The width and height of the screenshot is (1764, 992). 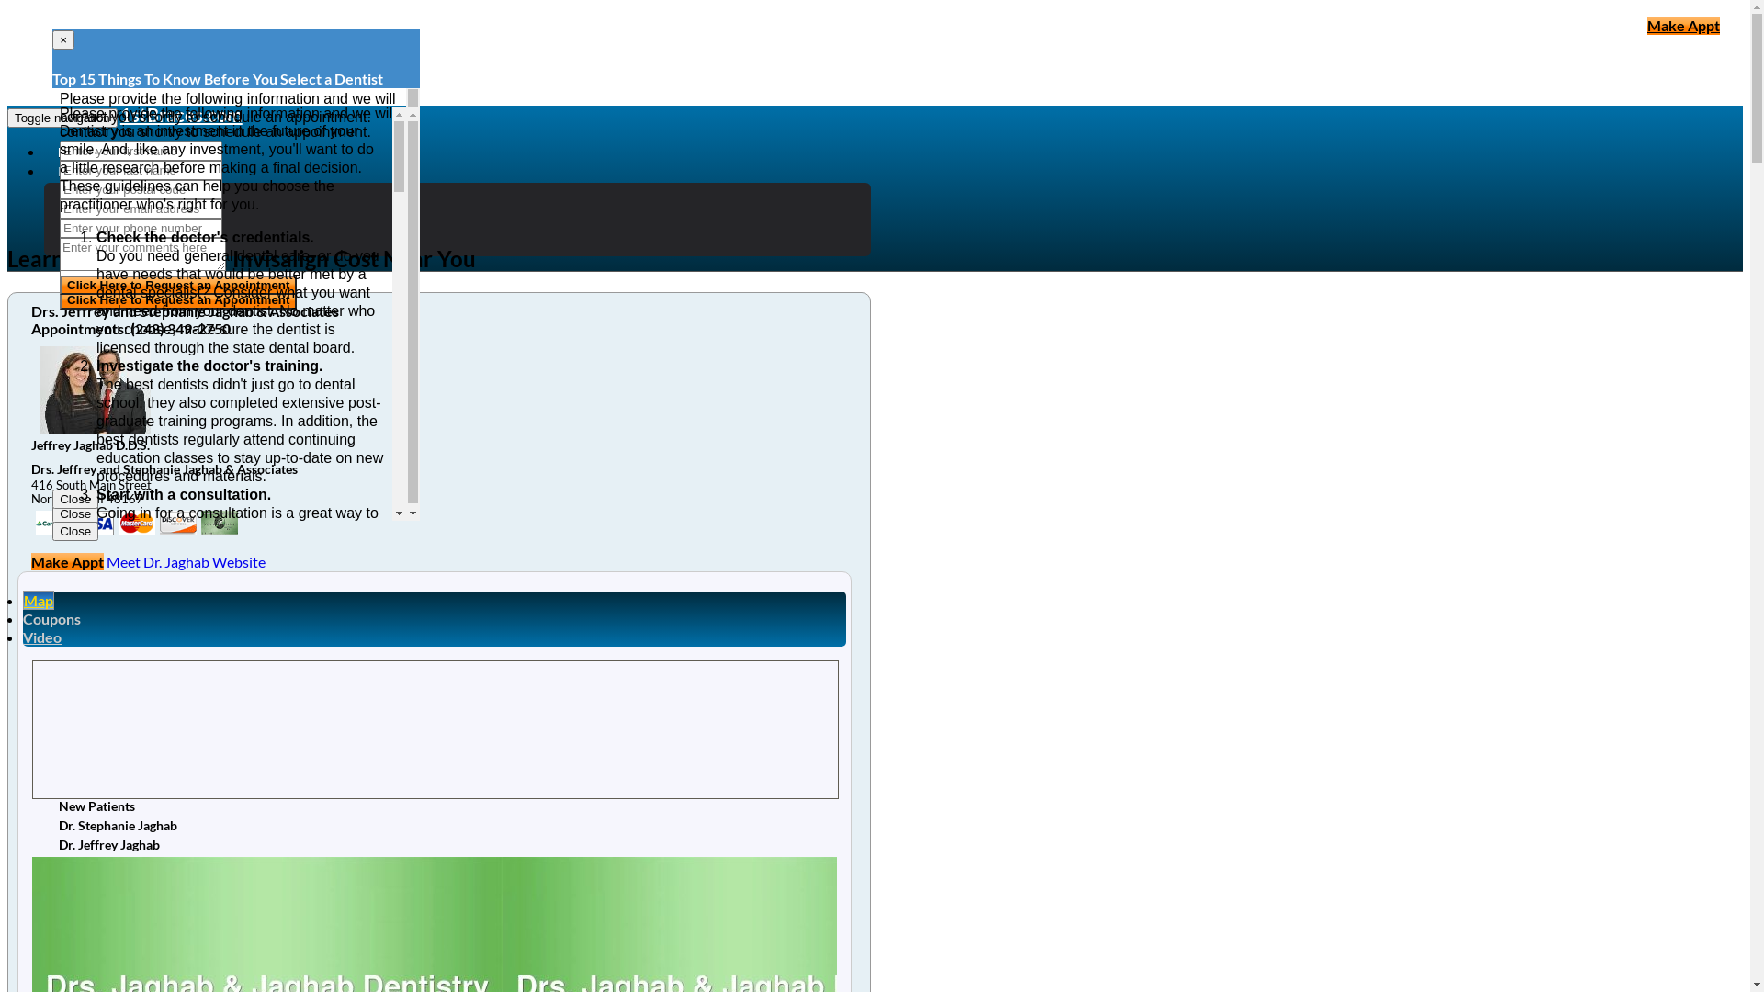 I want to click on Invisalign, so click(x=111, y=209).